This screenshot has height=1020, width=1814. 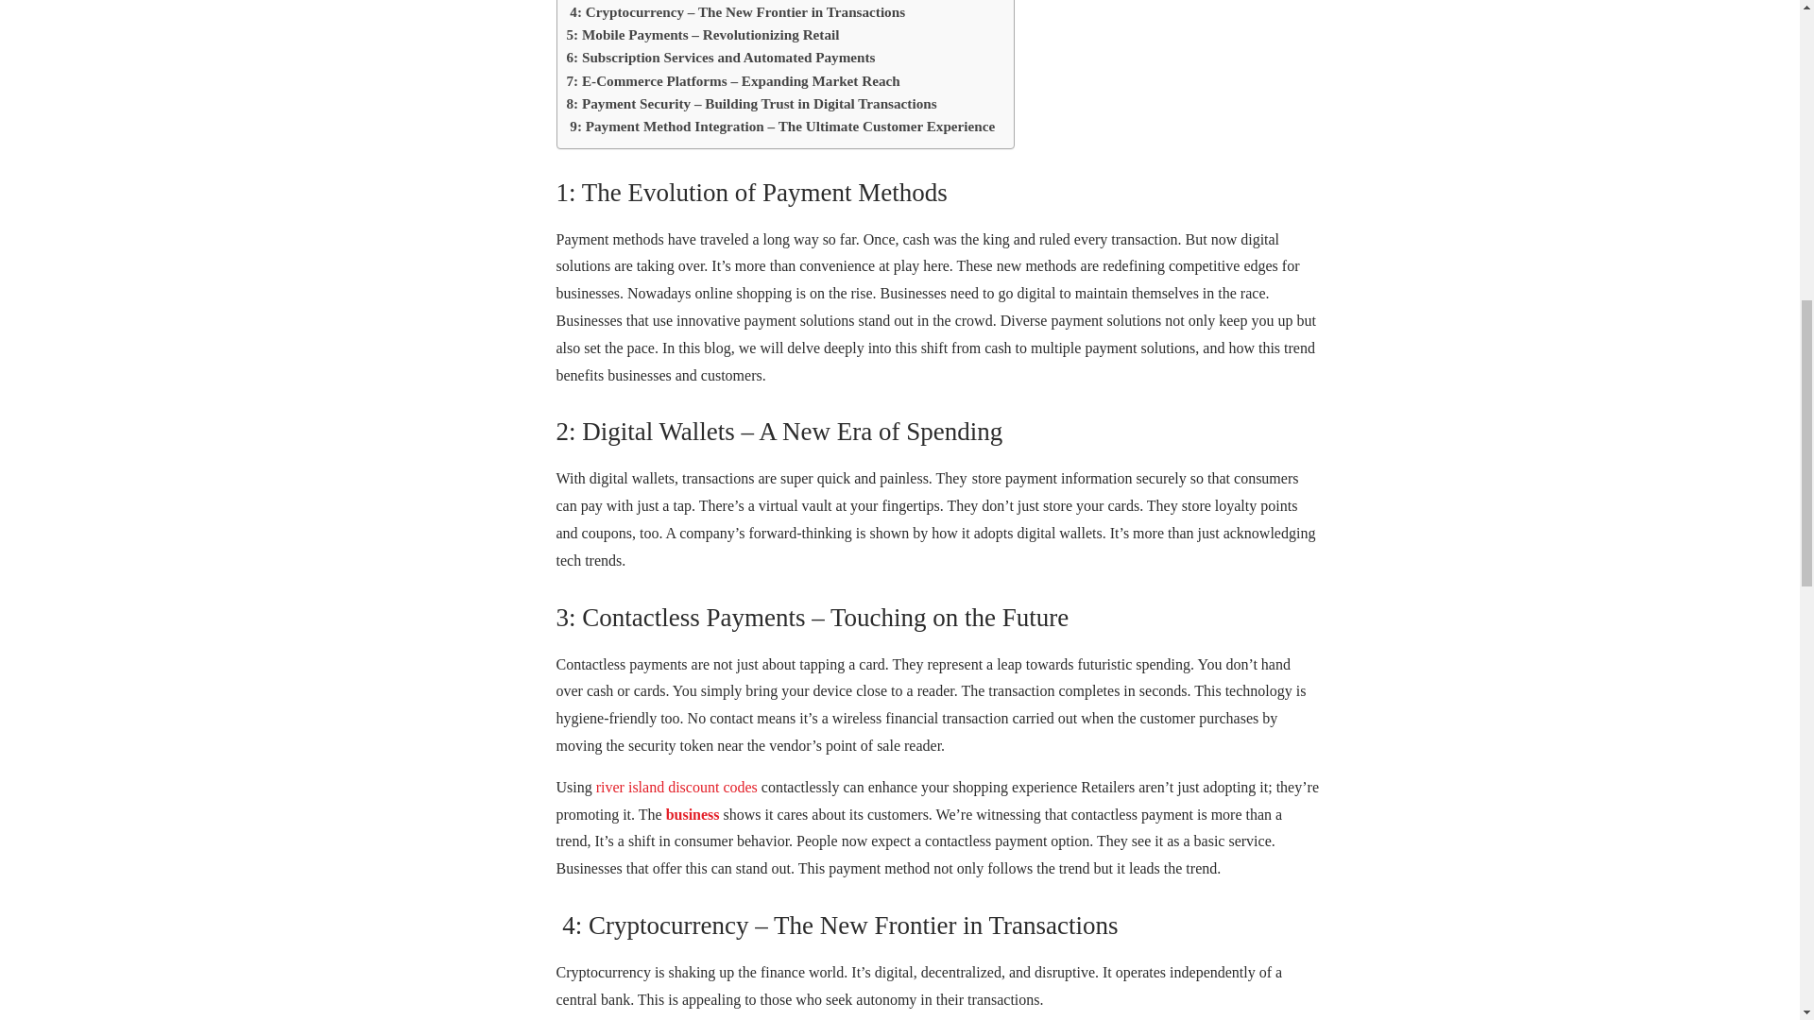 What do you see at coordinates (721, 57) in the screenshot?
I see `6: Subscription Services and Automated Payments` at bounding box center [721, 57].